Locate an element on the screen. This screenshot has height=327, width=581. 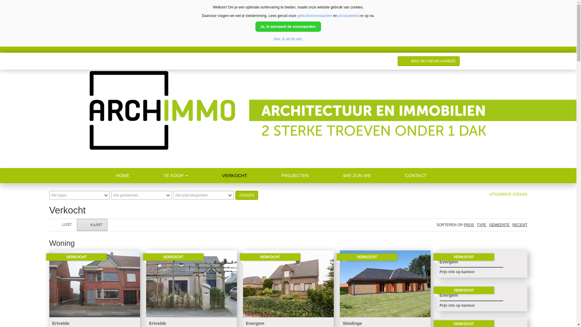
PROJECTEN is located at coordinates (312, 176).